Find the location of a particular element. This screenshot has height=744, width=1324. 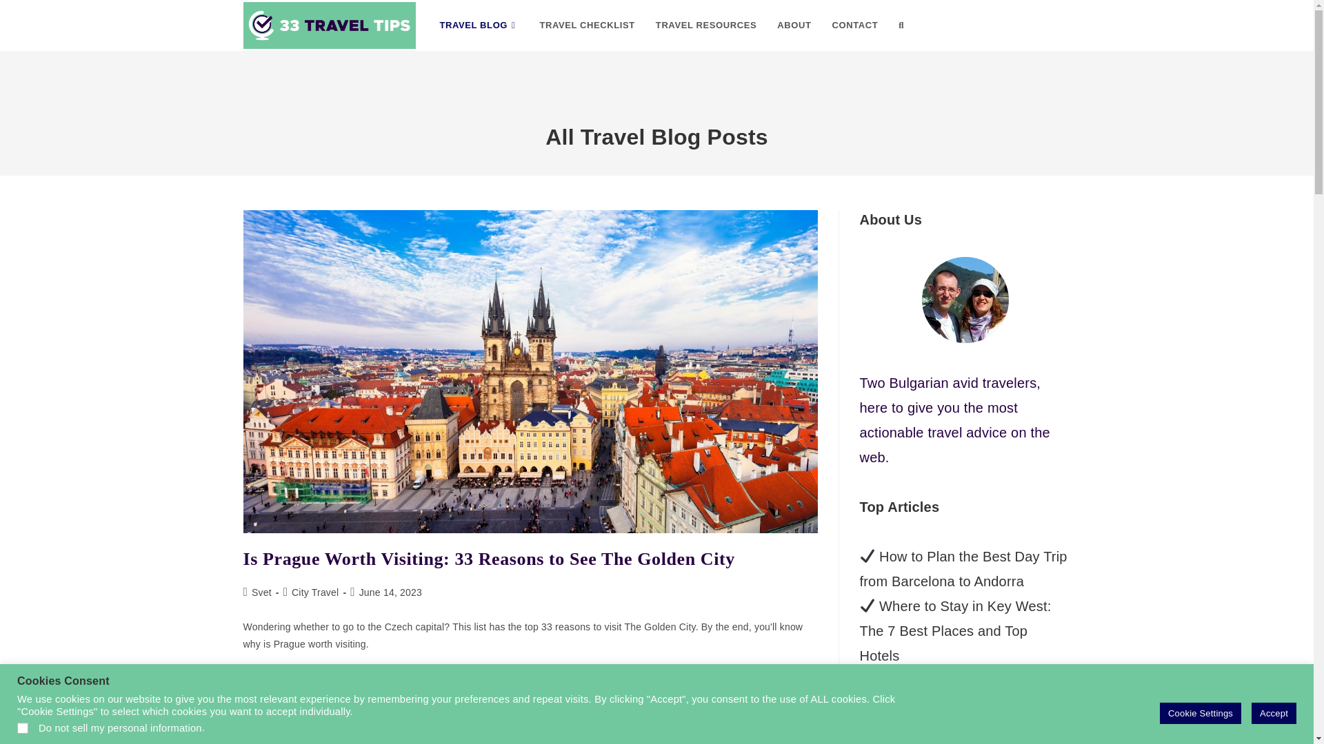

on is located at coordinates (22, 727).